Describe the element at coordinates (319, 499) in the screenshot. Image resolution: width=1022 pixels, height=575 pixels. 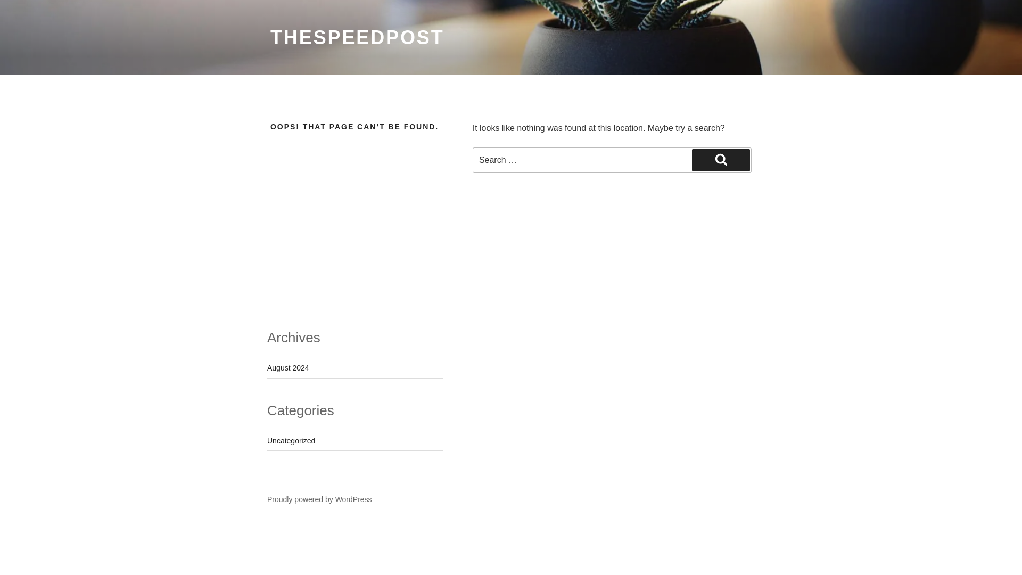
I see `Proudly powered by WordPress` at that location.